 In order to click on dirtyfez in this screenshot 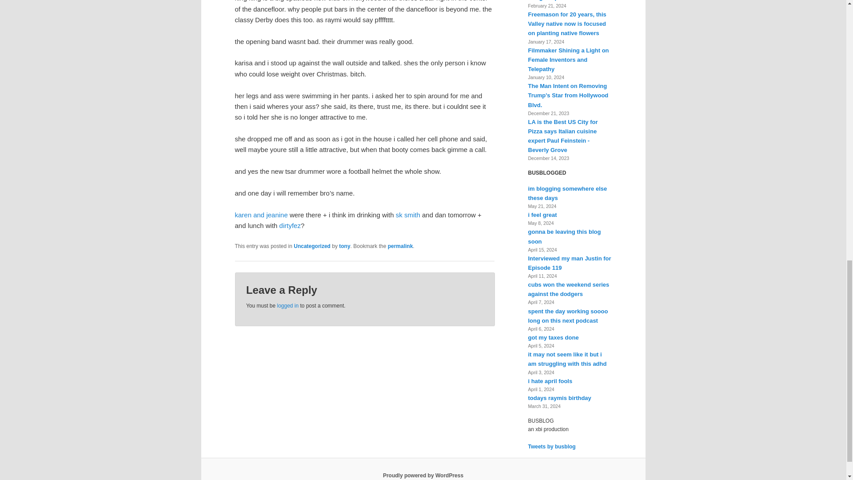, I will do `click(290, 225)`.